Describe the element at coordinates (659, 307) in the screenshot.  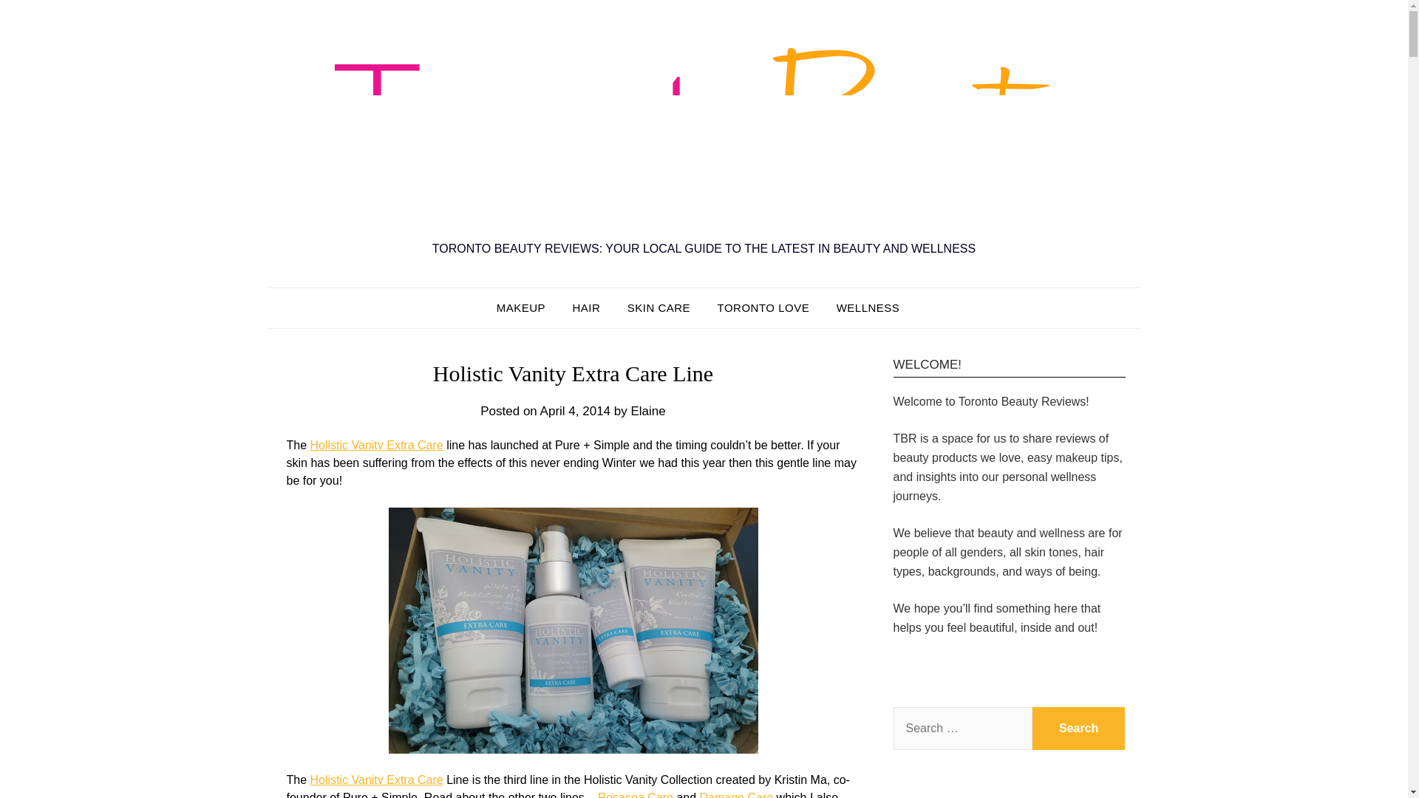
I see `SKIN CARE` at that location.